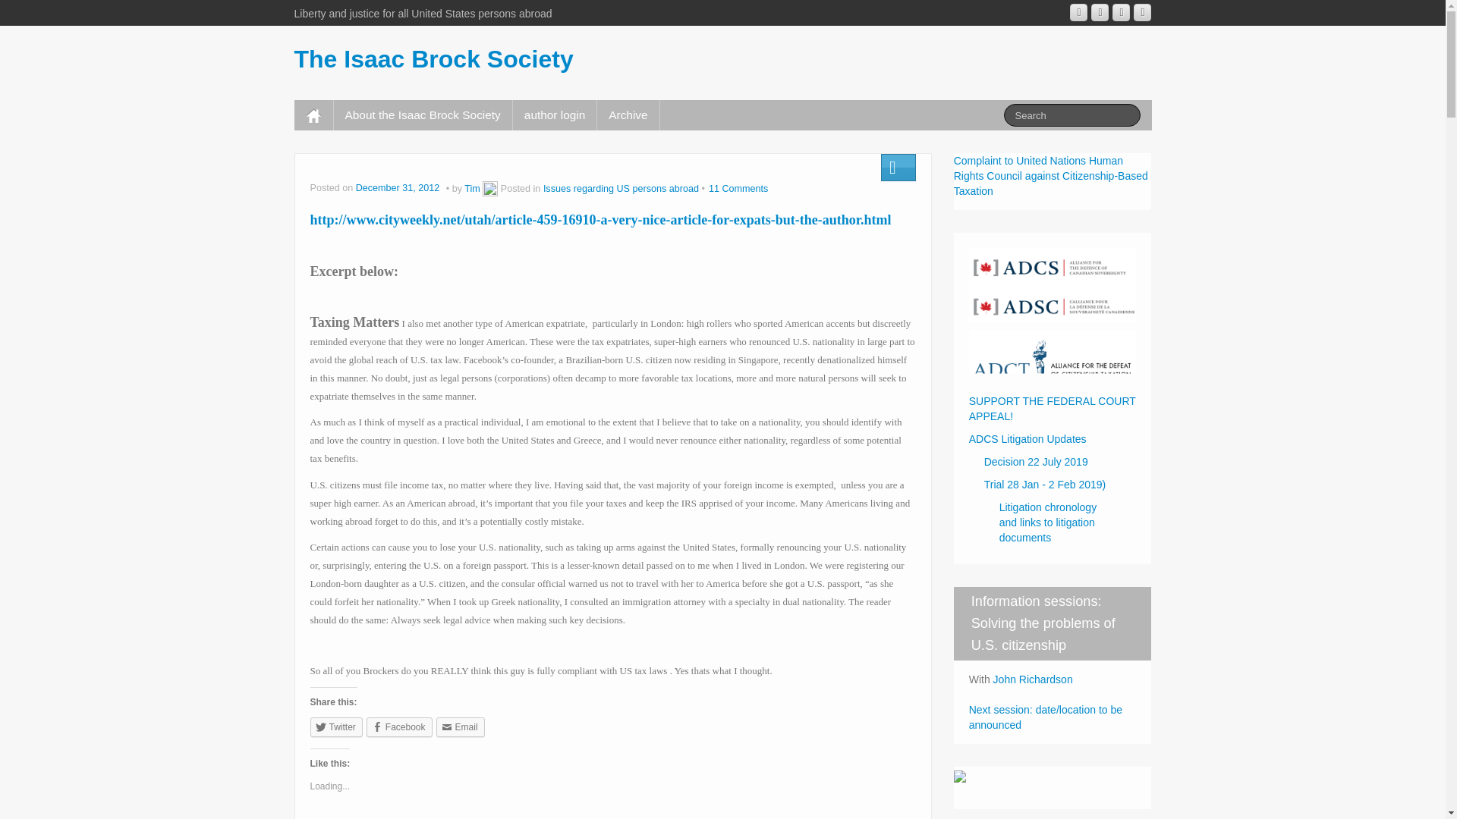  Describe the element at coordinates (490, 188) in the screenshot. I see `View all posts by Tim` at that location.